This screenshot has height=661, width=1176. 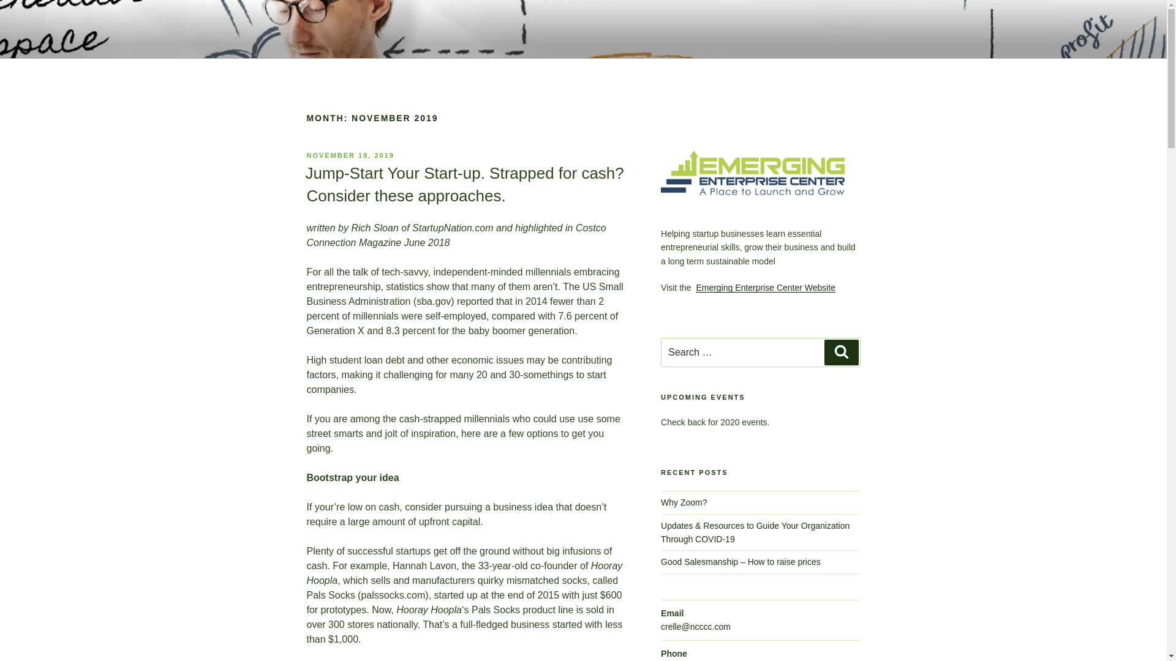 I want to click on Emerging Enterprise Center Website, so click(x=766, y=288).